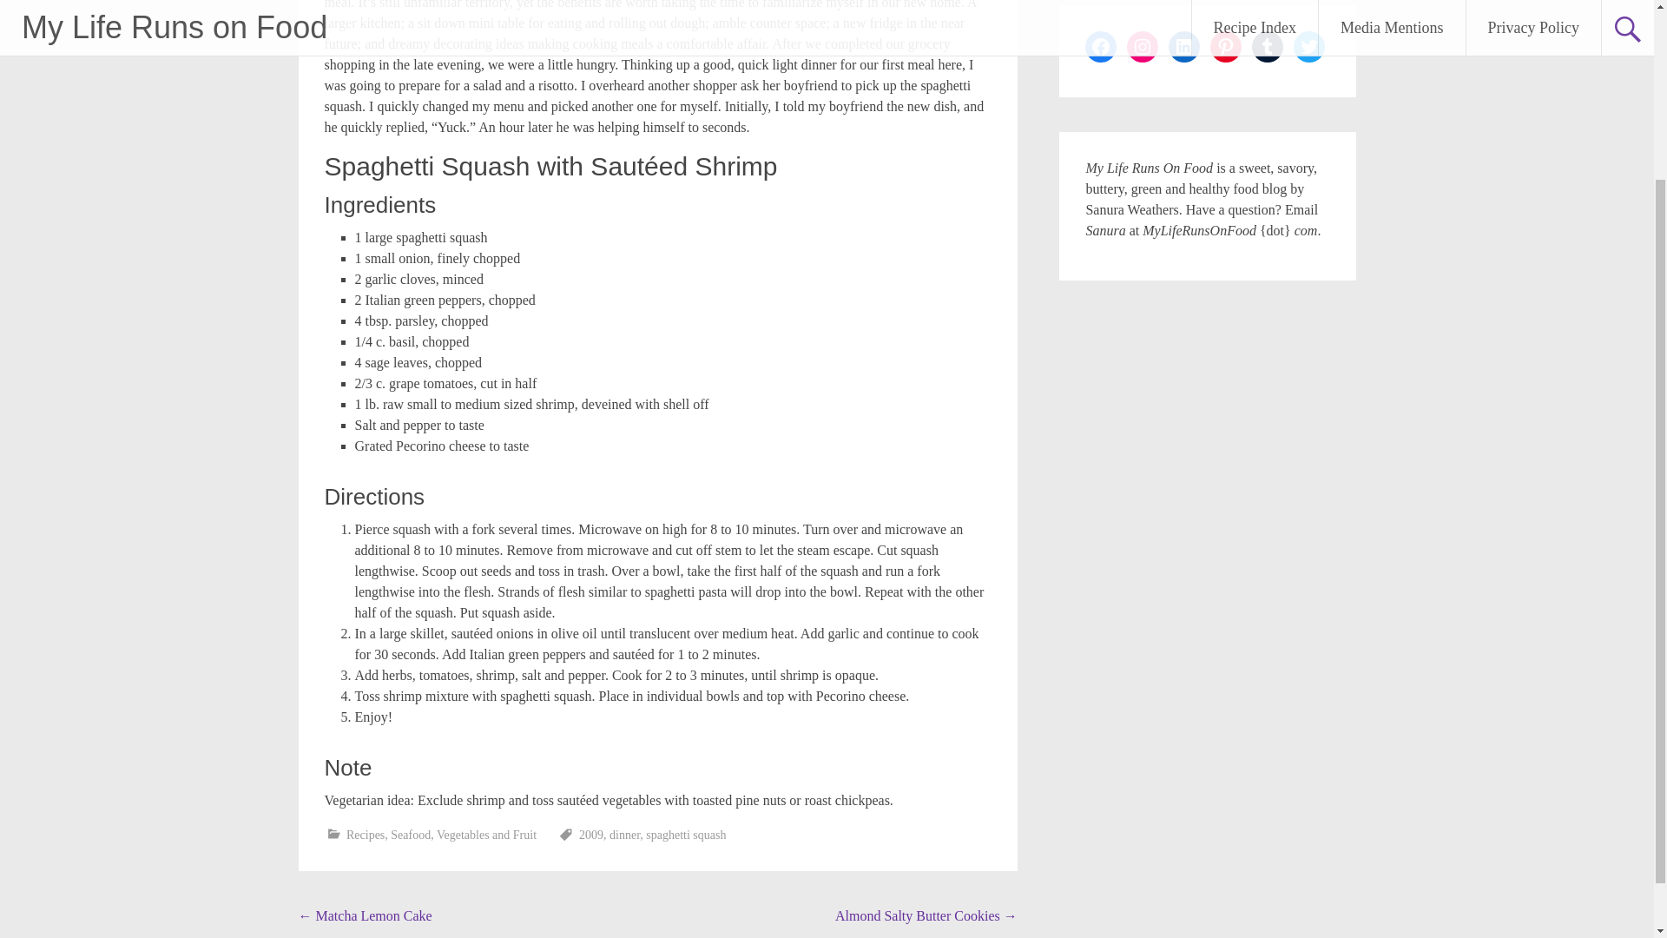 The height and width of the screenshot is (938, 1667). What do you see at coordinates (1309, 47) in the screenshot?
I see `Twitter` at bounding box center [1309, 47].